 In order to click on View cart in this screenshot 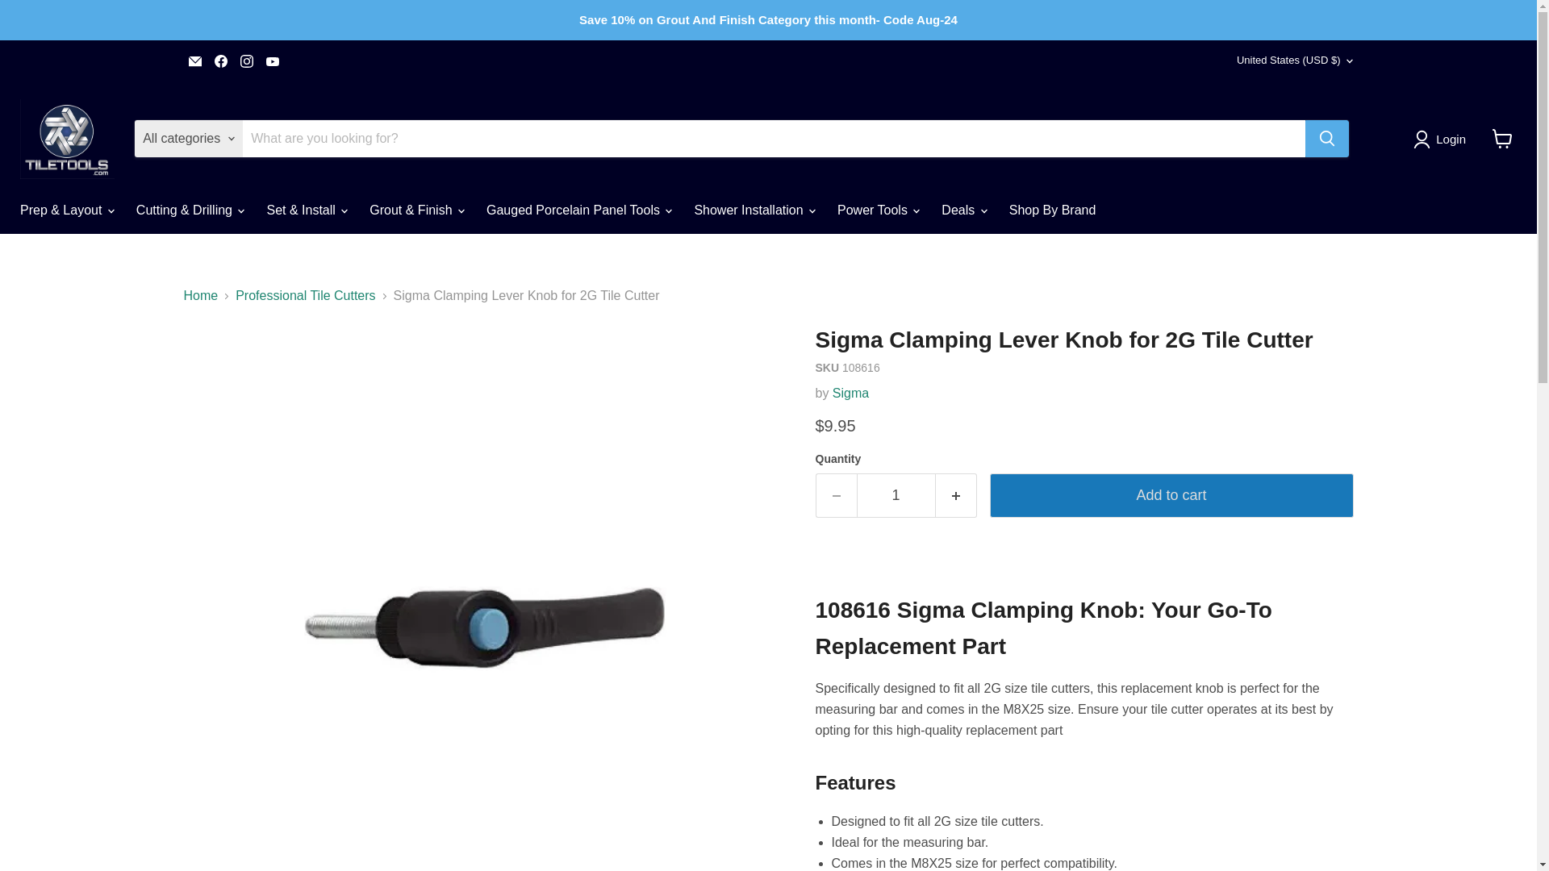, I will do `click(1502, 139)`.